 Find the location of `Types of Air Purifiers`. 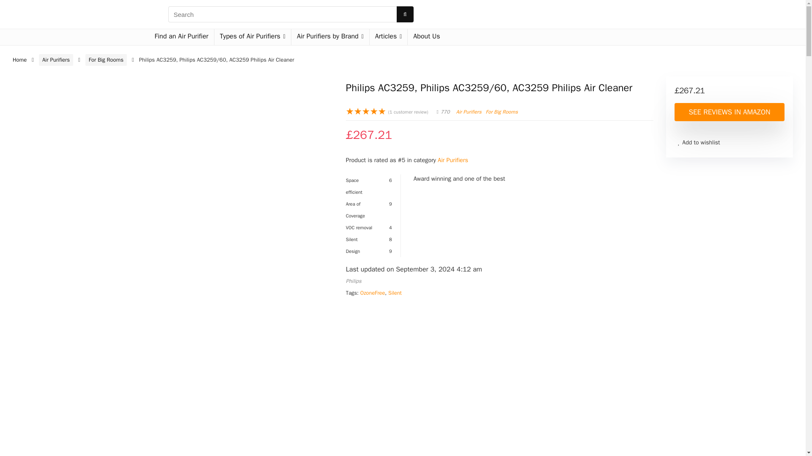

Types of Air Purifiers is located at coordinates (252, 37).